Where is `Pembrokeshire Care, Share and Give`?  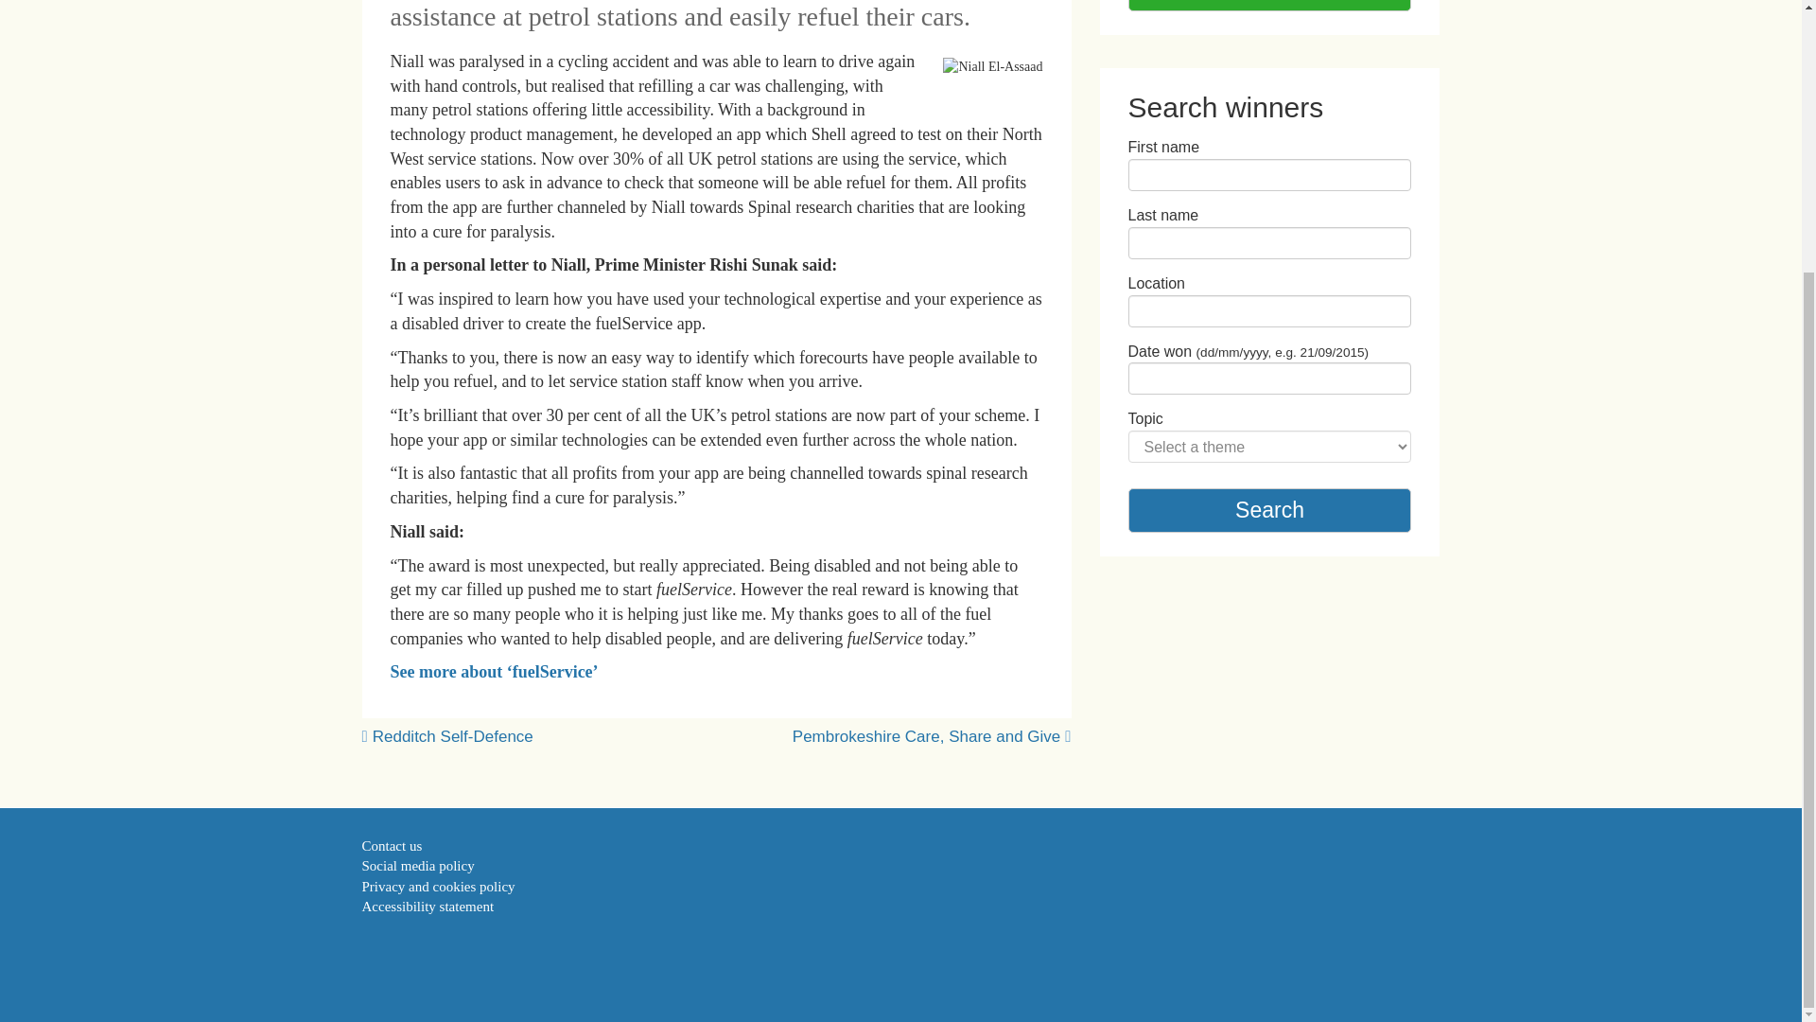
Pembrokeshire Care, Share and Give is located at coordinates (926, 736).